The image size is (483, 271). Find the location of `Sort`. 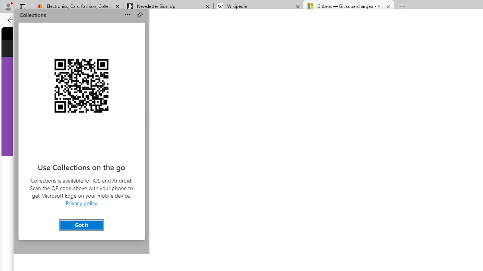

Sort is located at coordinates (128, 15).